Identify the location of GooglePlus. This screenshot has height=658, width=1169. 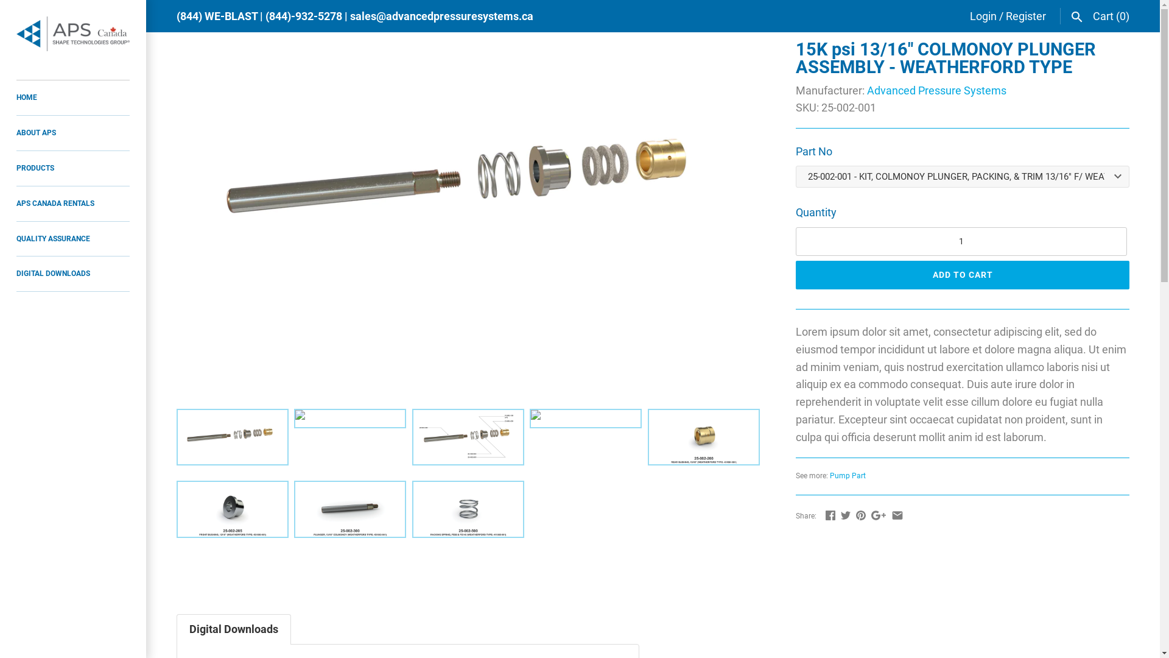
(879, 515).